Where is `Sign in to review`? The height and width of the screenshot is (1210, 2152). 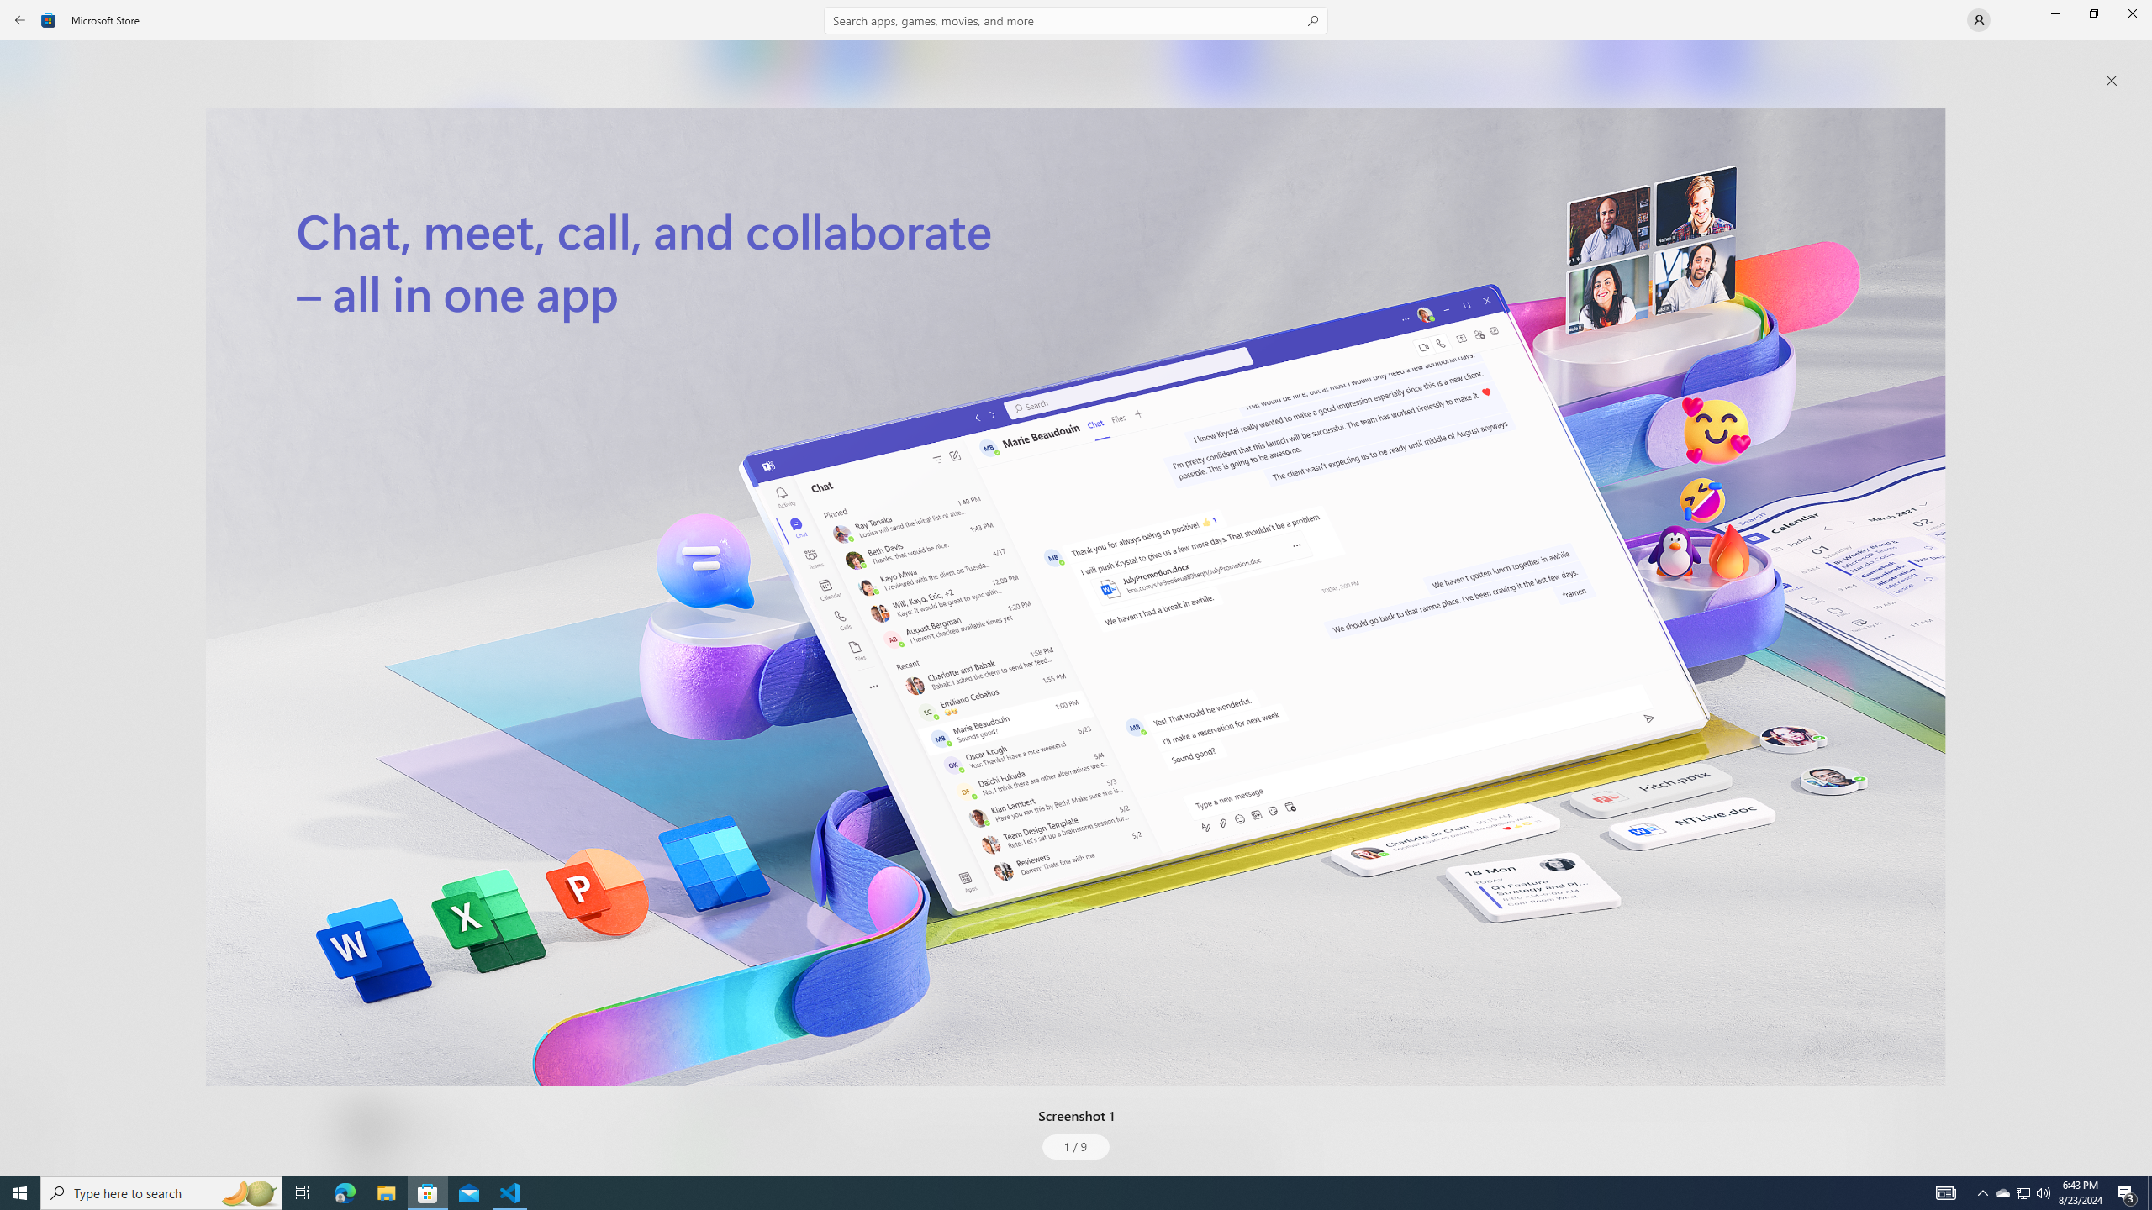
Sign in to review is located at coordinates (742, 560).